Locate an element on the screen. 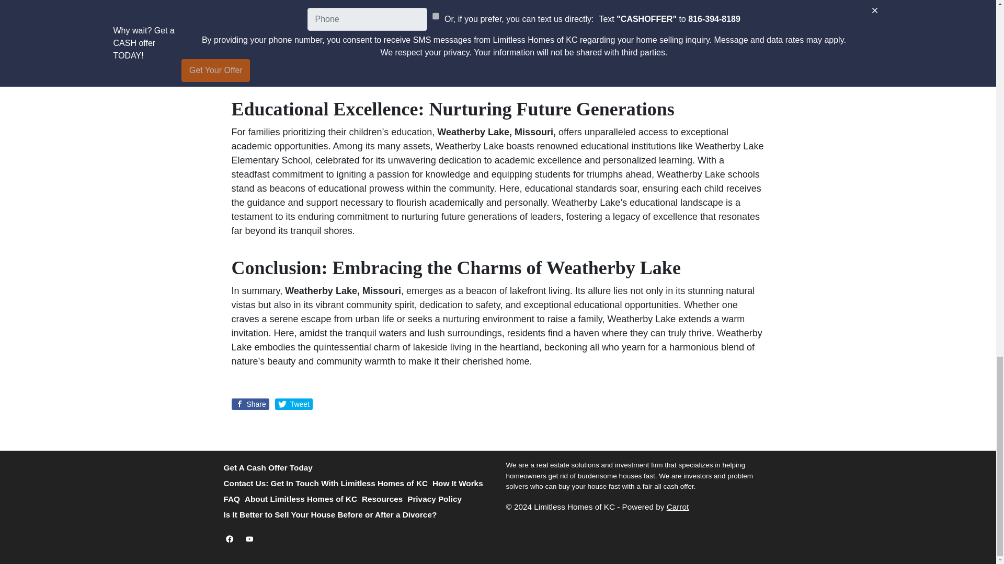 The image size is (1004, 564). FAQ is located at coordinates (234, 499).